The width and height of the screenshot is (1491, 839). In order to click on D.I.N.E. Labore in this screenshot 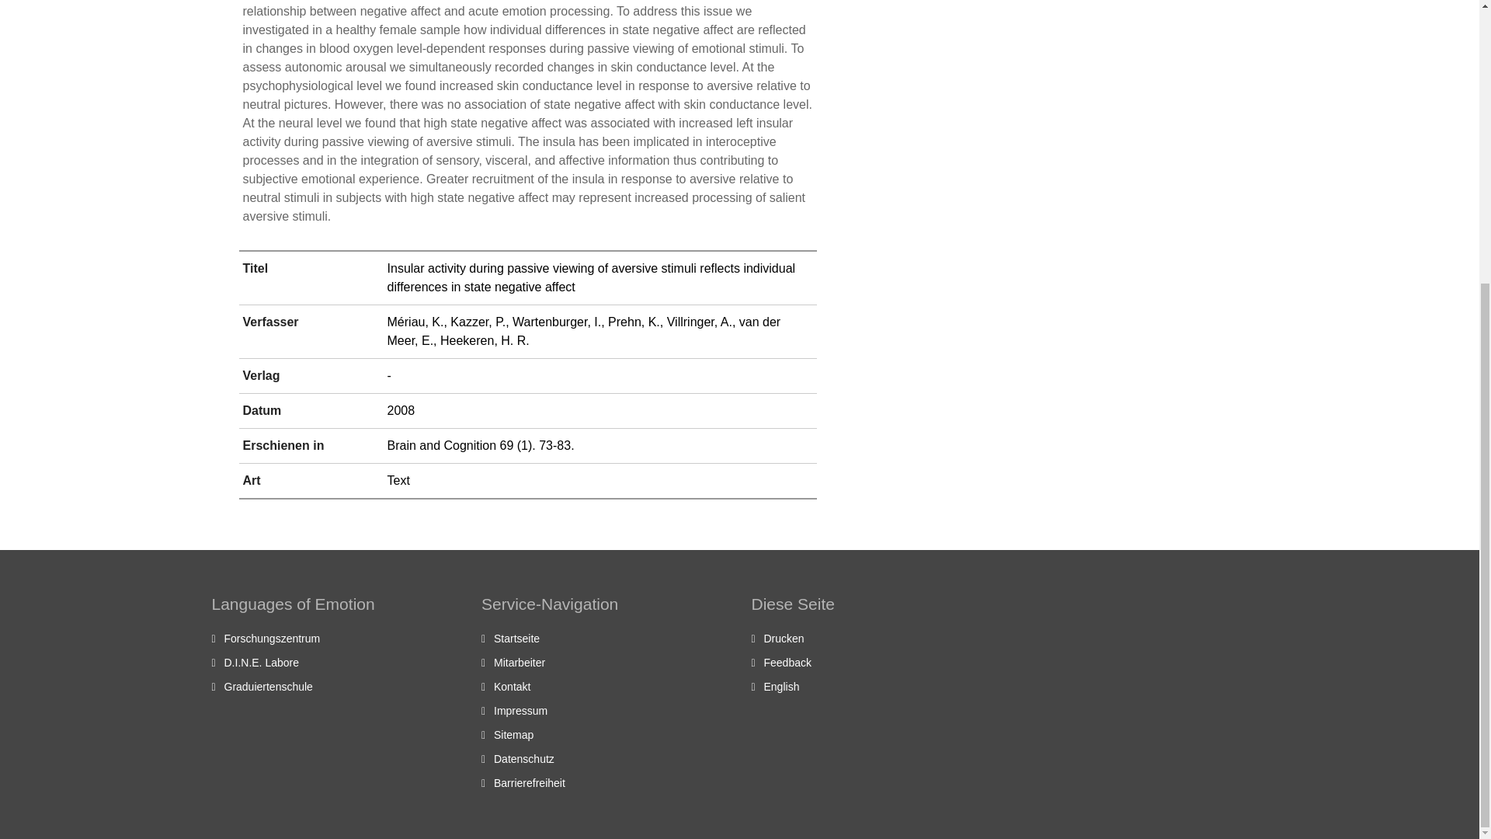, I will do `click(261, 662)`.